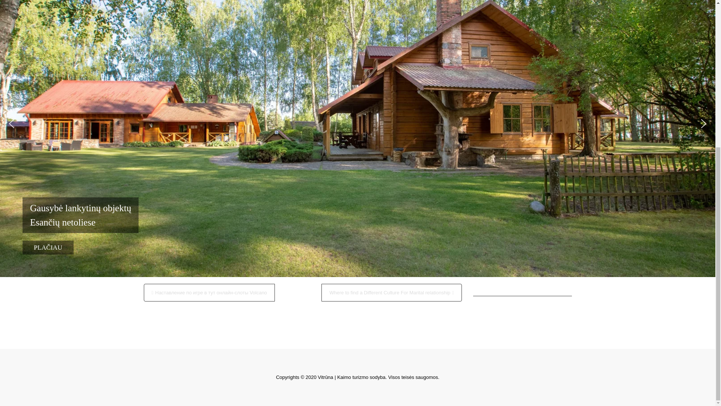 The image size is (721, 406). Describe the element at coordinates (192, 253) in the screenshot. I see `BE KATEGORIJOS` at that location.